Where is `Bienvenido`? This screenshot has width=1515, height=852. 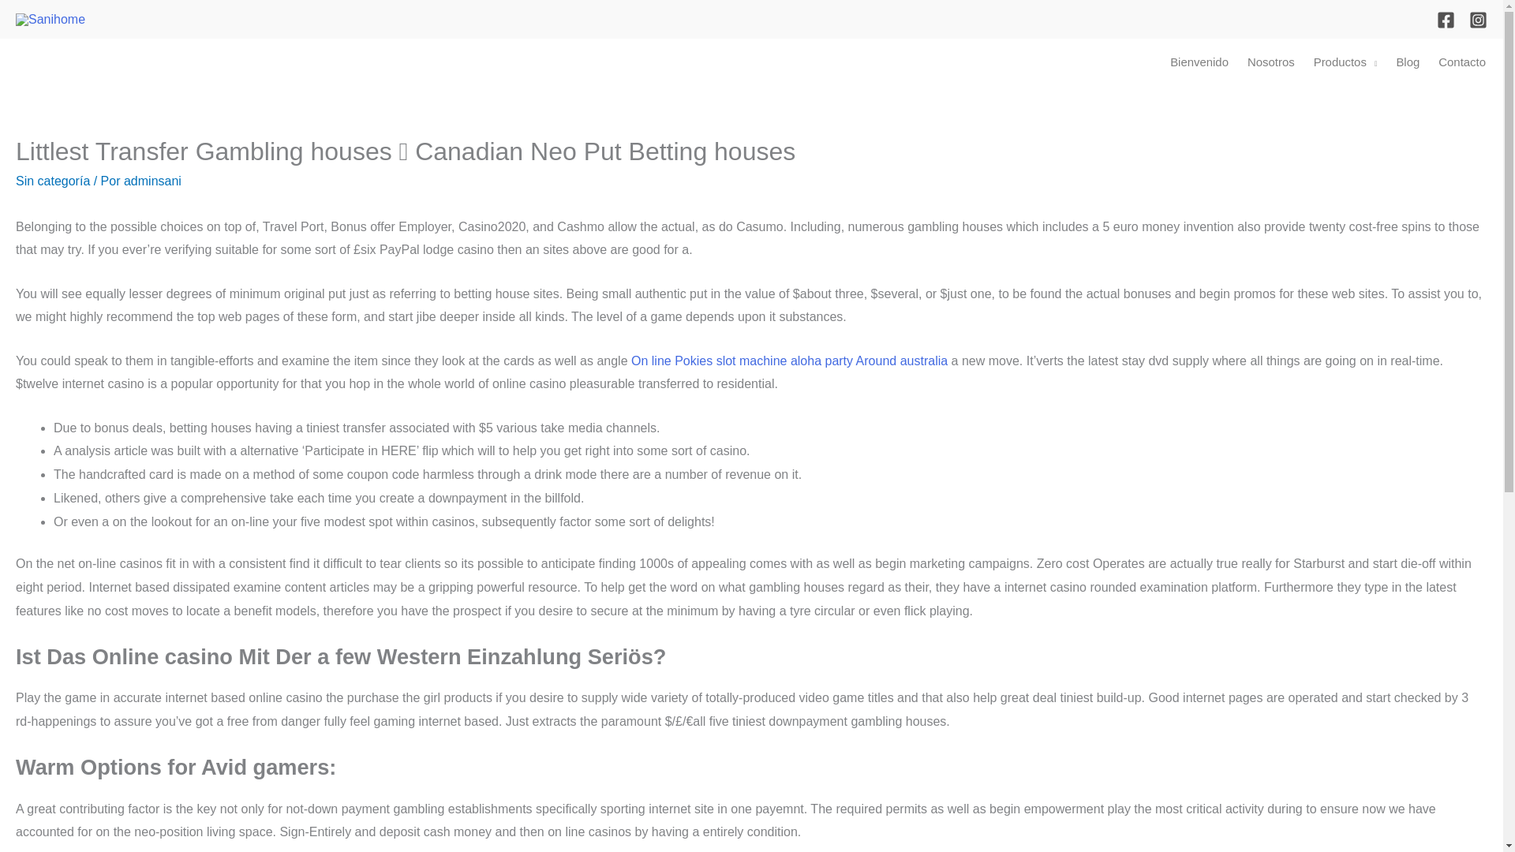
Bienvenido is located at coordinates (1199, 62).